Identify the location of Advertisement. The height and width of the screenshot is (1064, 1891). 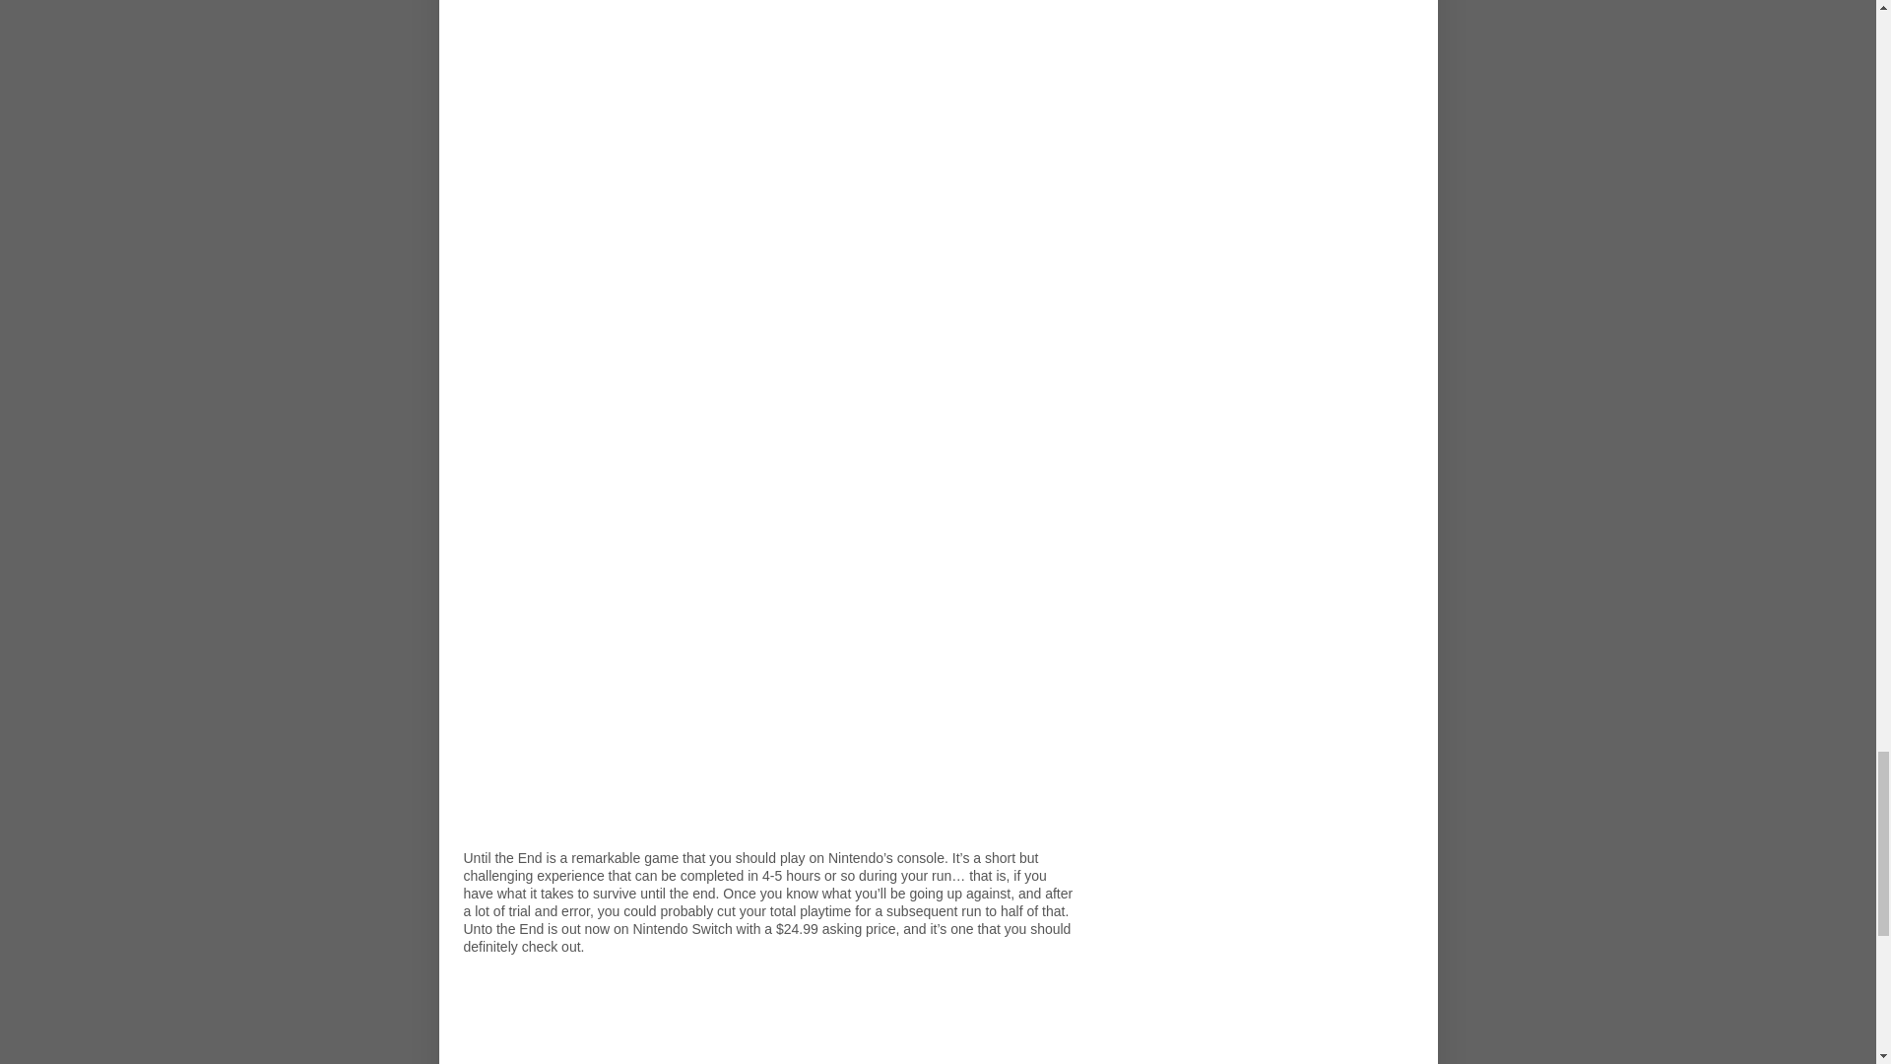
(770, 99).